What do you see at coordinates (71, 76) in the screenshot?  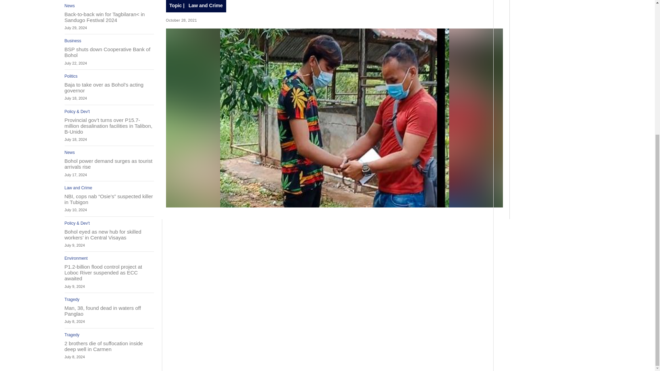 I see `Politics` at bounding box center [71, 76].